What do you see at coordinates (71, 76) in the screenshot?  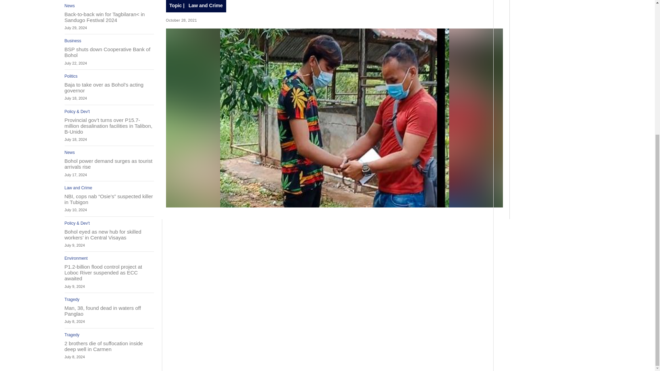 I see `Politics` at bounding box center [71, 76].